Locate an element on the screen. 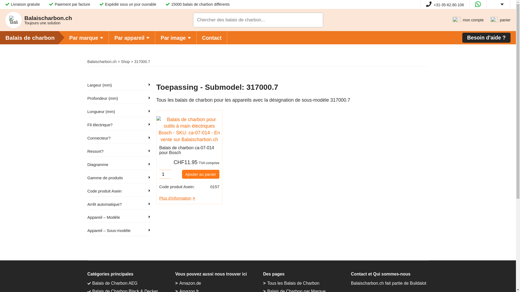 The image size is (520, 292). Balaischarbon.ch
Toujours une solution is located at coordinates (39, 20).